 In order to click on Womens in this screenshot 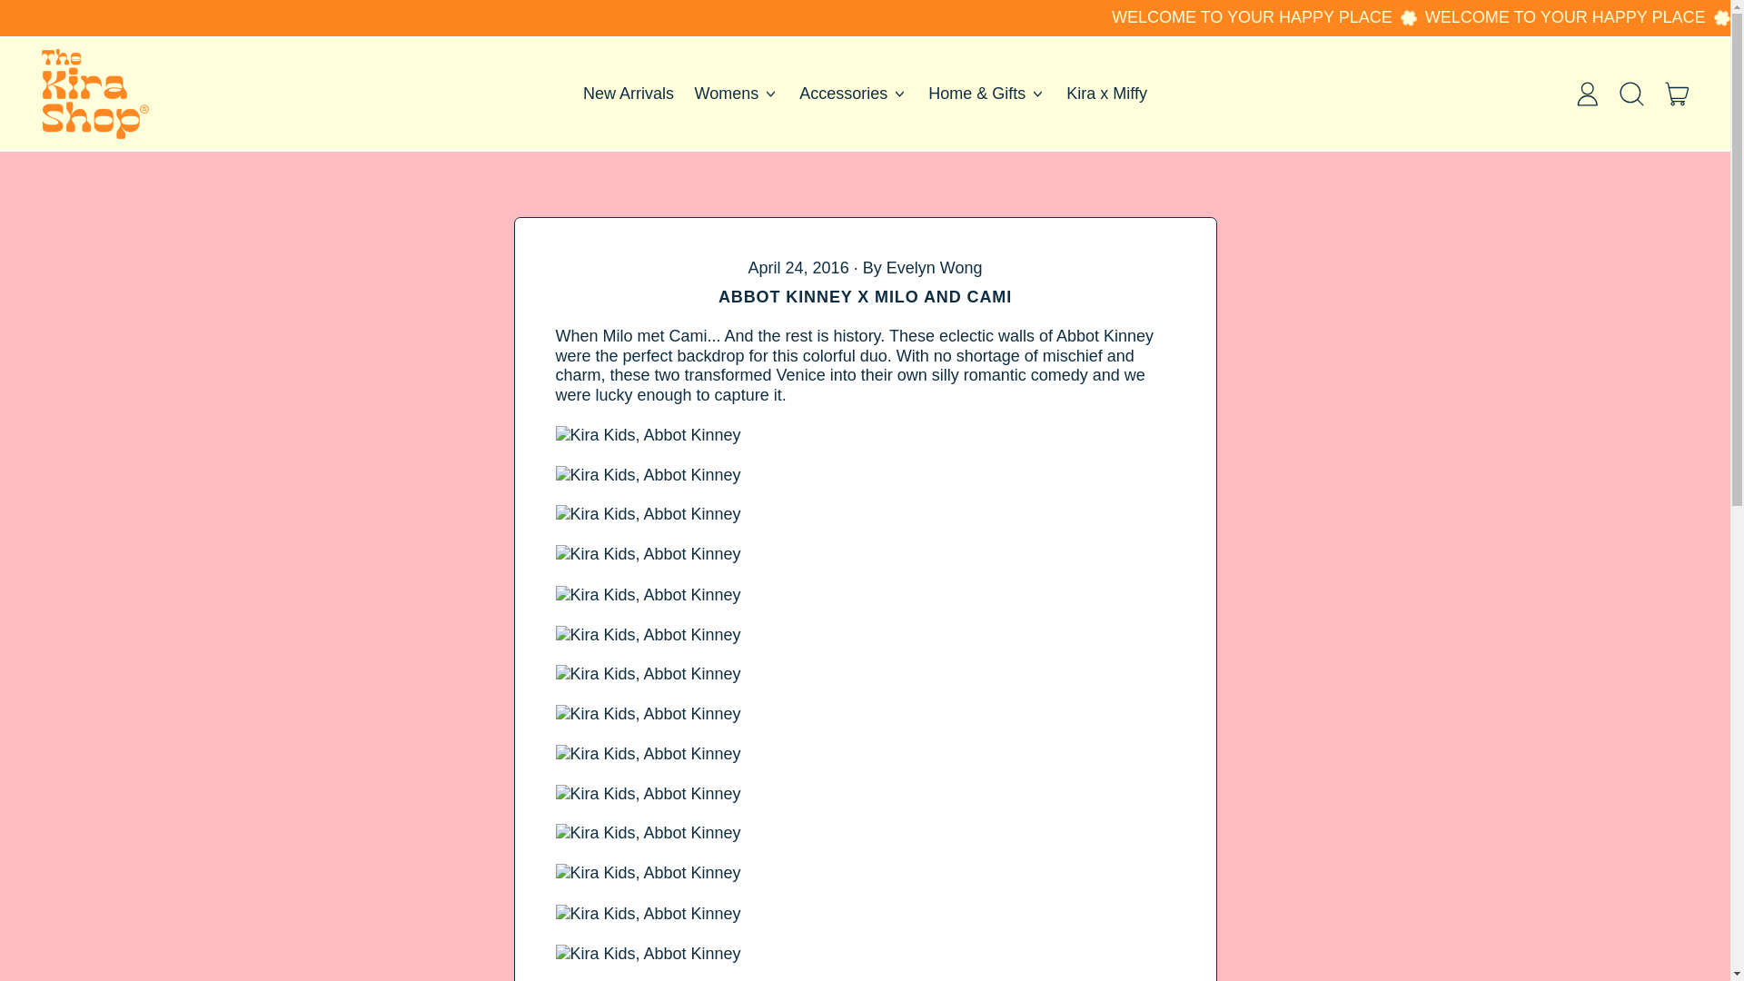, I will do `click(736, 94)`.